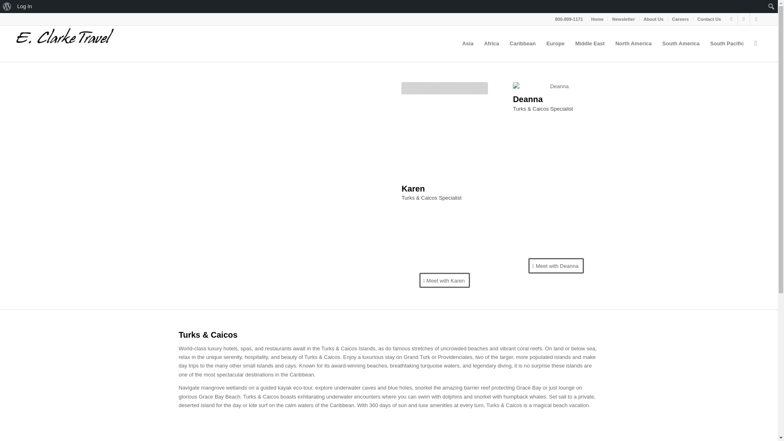 The height and width of the screenshot is (441, 784). What do you see at coordinates (8, 7) in the screenshot?
I see `Search` at bounding box center [8, 7].